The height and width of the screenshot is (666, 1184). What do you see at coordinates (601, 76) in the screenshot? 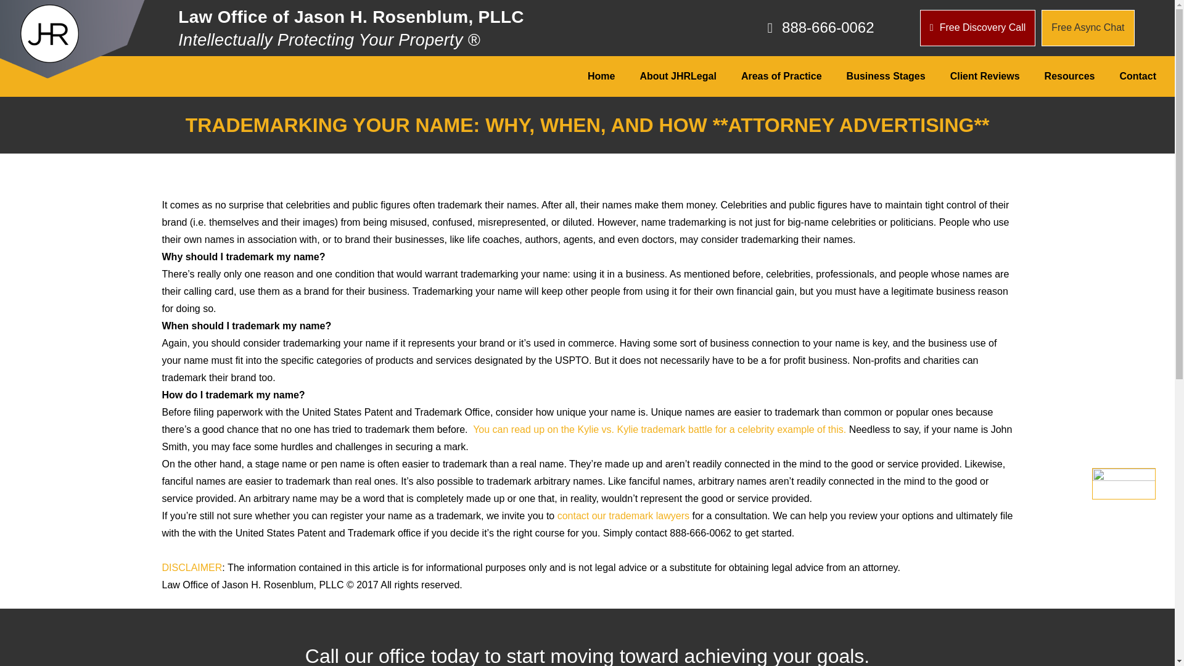
I see `Home` at bounding box center [601, 76].